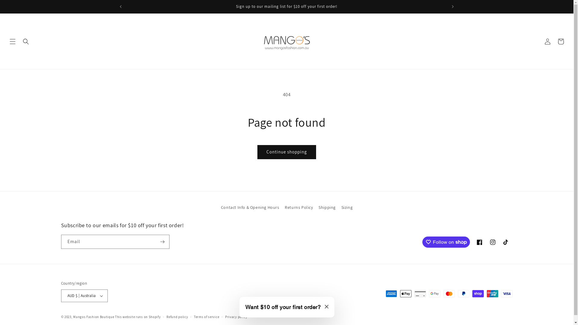  Describe the element at coordinates (561, 42) in the screenshot. I see `Cart` at that location.